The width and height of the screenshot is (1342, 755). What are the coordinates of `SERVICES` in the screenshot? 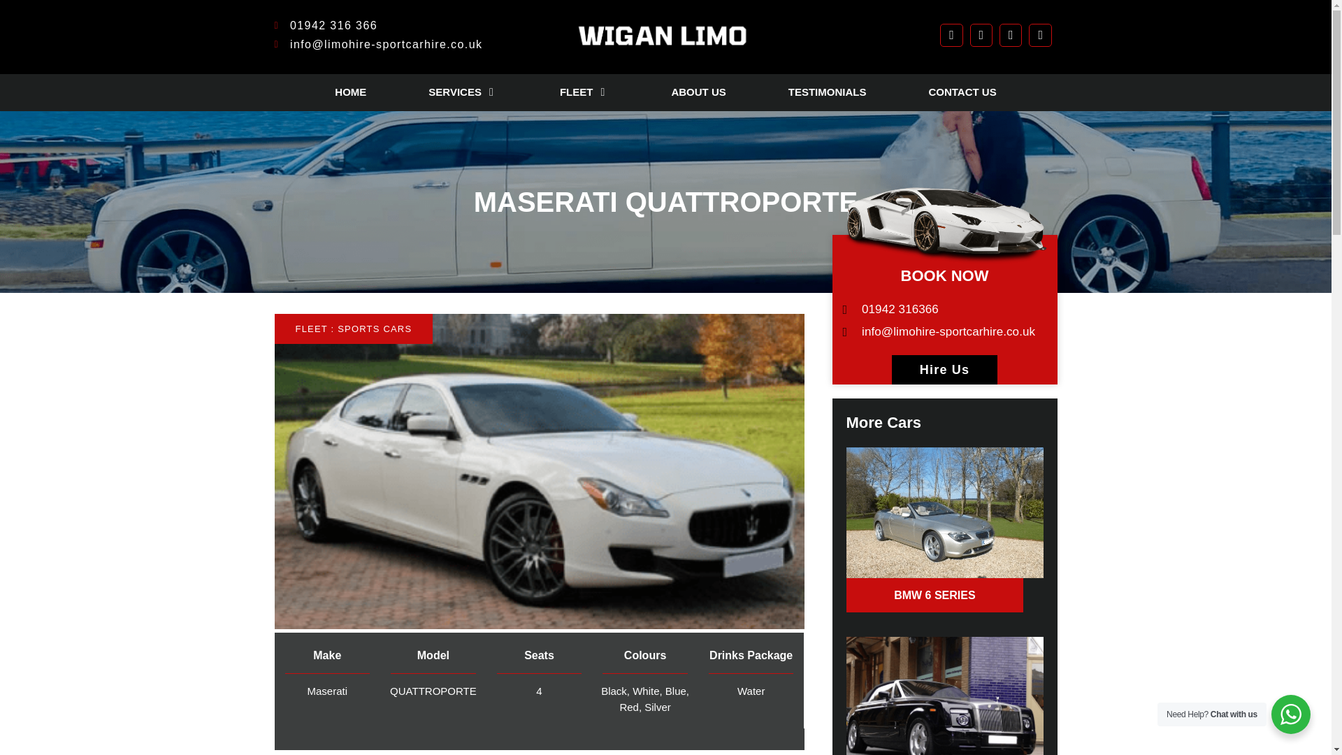 It's located at (454, 92).